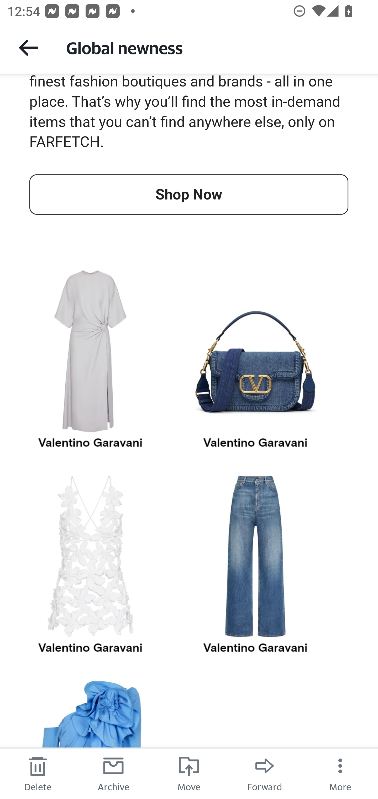 This screenshot has height=799, width=378. Describe the element at coordinates (189, 773) in the screenshot. I see `Move` at that location.